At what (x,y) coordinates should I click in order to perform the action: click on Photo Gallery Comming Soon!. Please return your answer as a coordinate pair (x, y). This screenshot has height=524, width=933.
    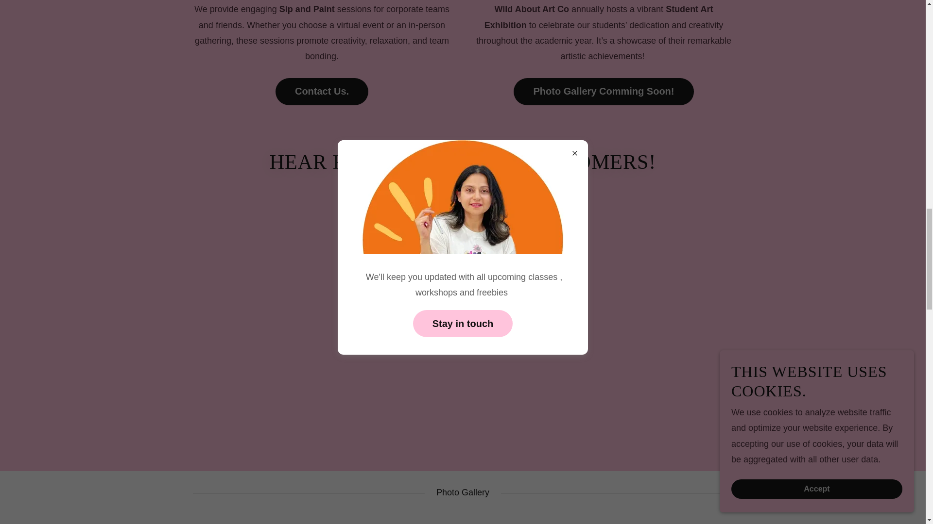
    Looking at the image, I should click on (604, 91).